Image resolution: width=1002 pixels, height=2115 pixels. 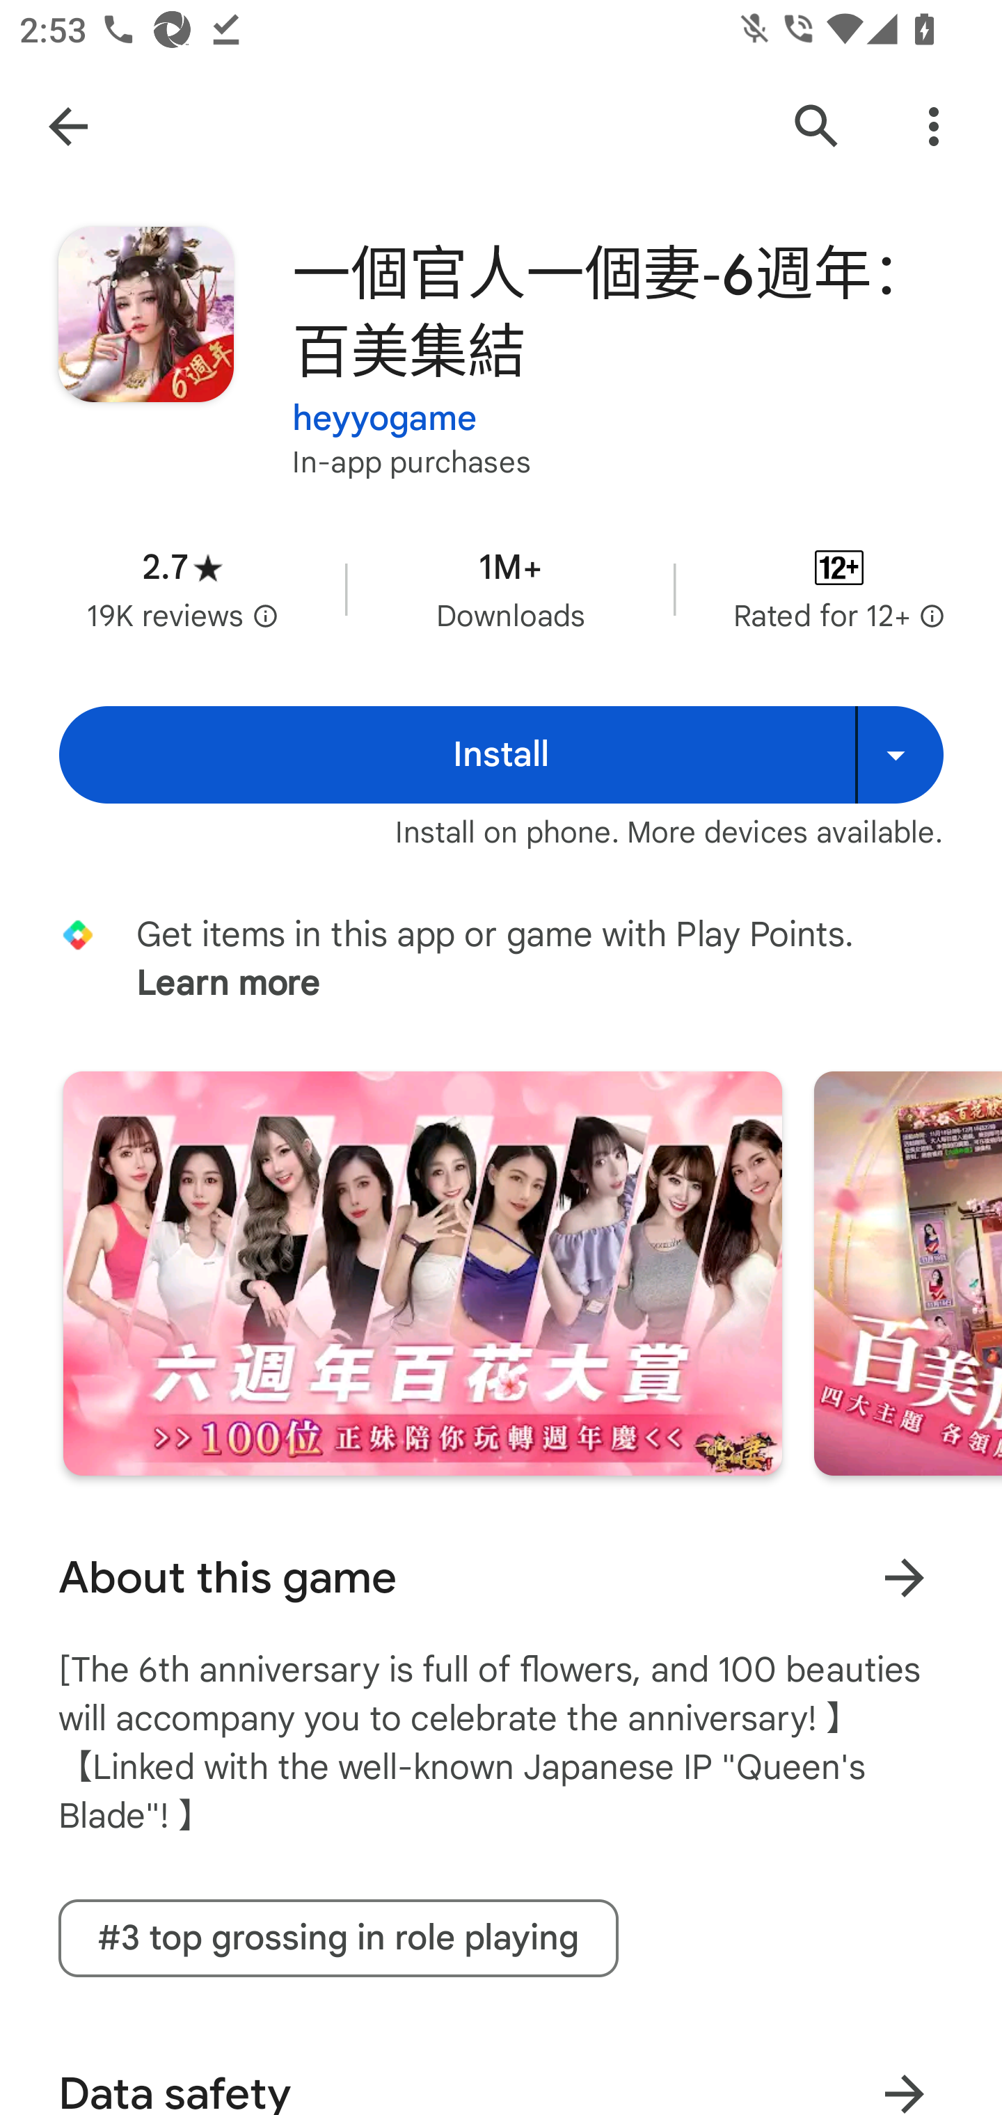 What do you see at coordinates (68, 127) in the screenshot?
I see `Navigate up` at bounding box center [68, 127].